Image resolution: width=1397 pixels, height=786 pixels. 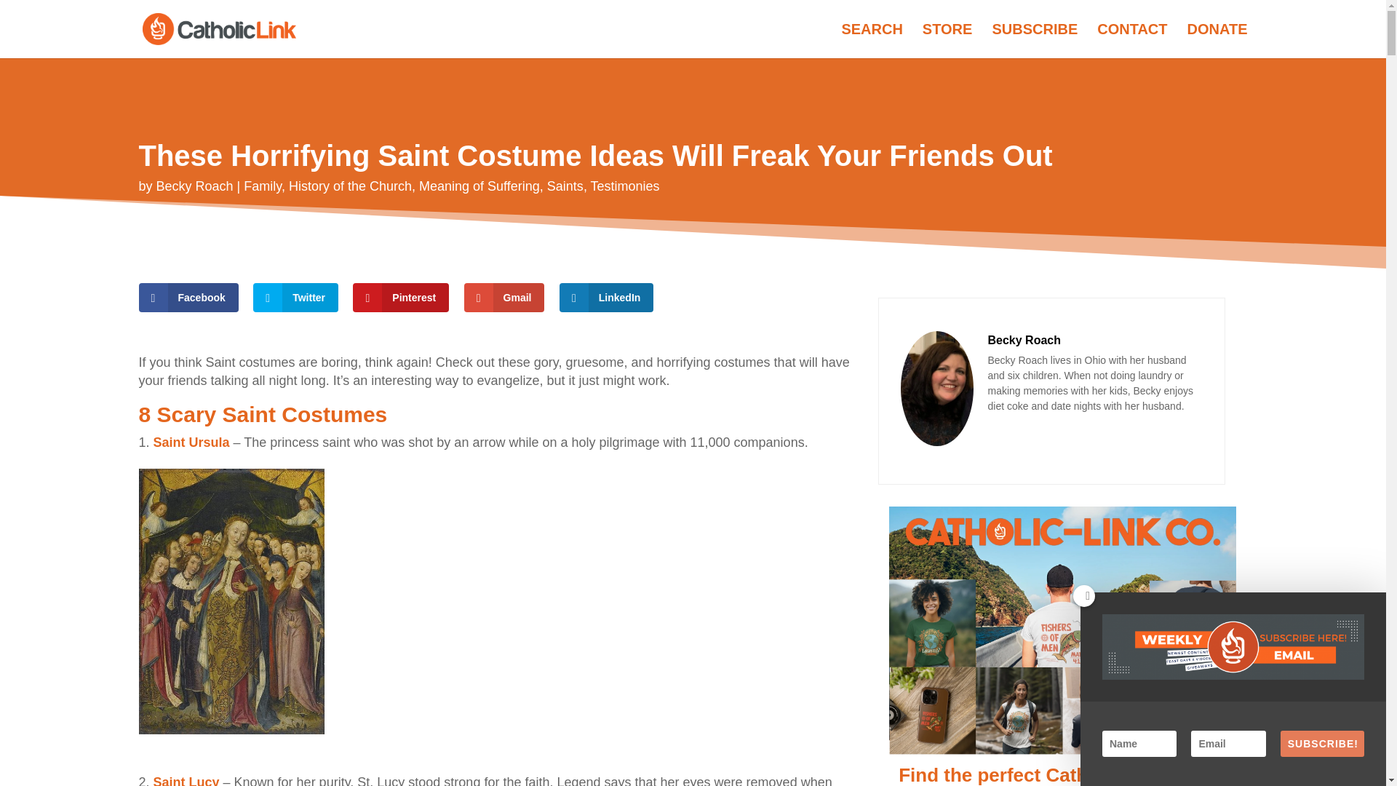 I want to click on Testimonies, so click(x=625, y=186).